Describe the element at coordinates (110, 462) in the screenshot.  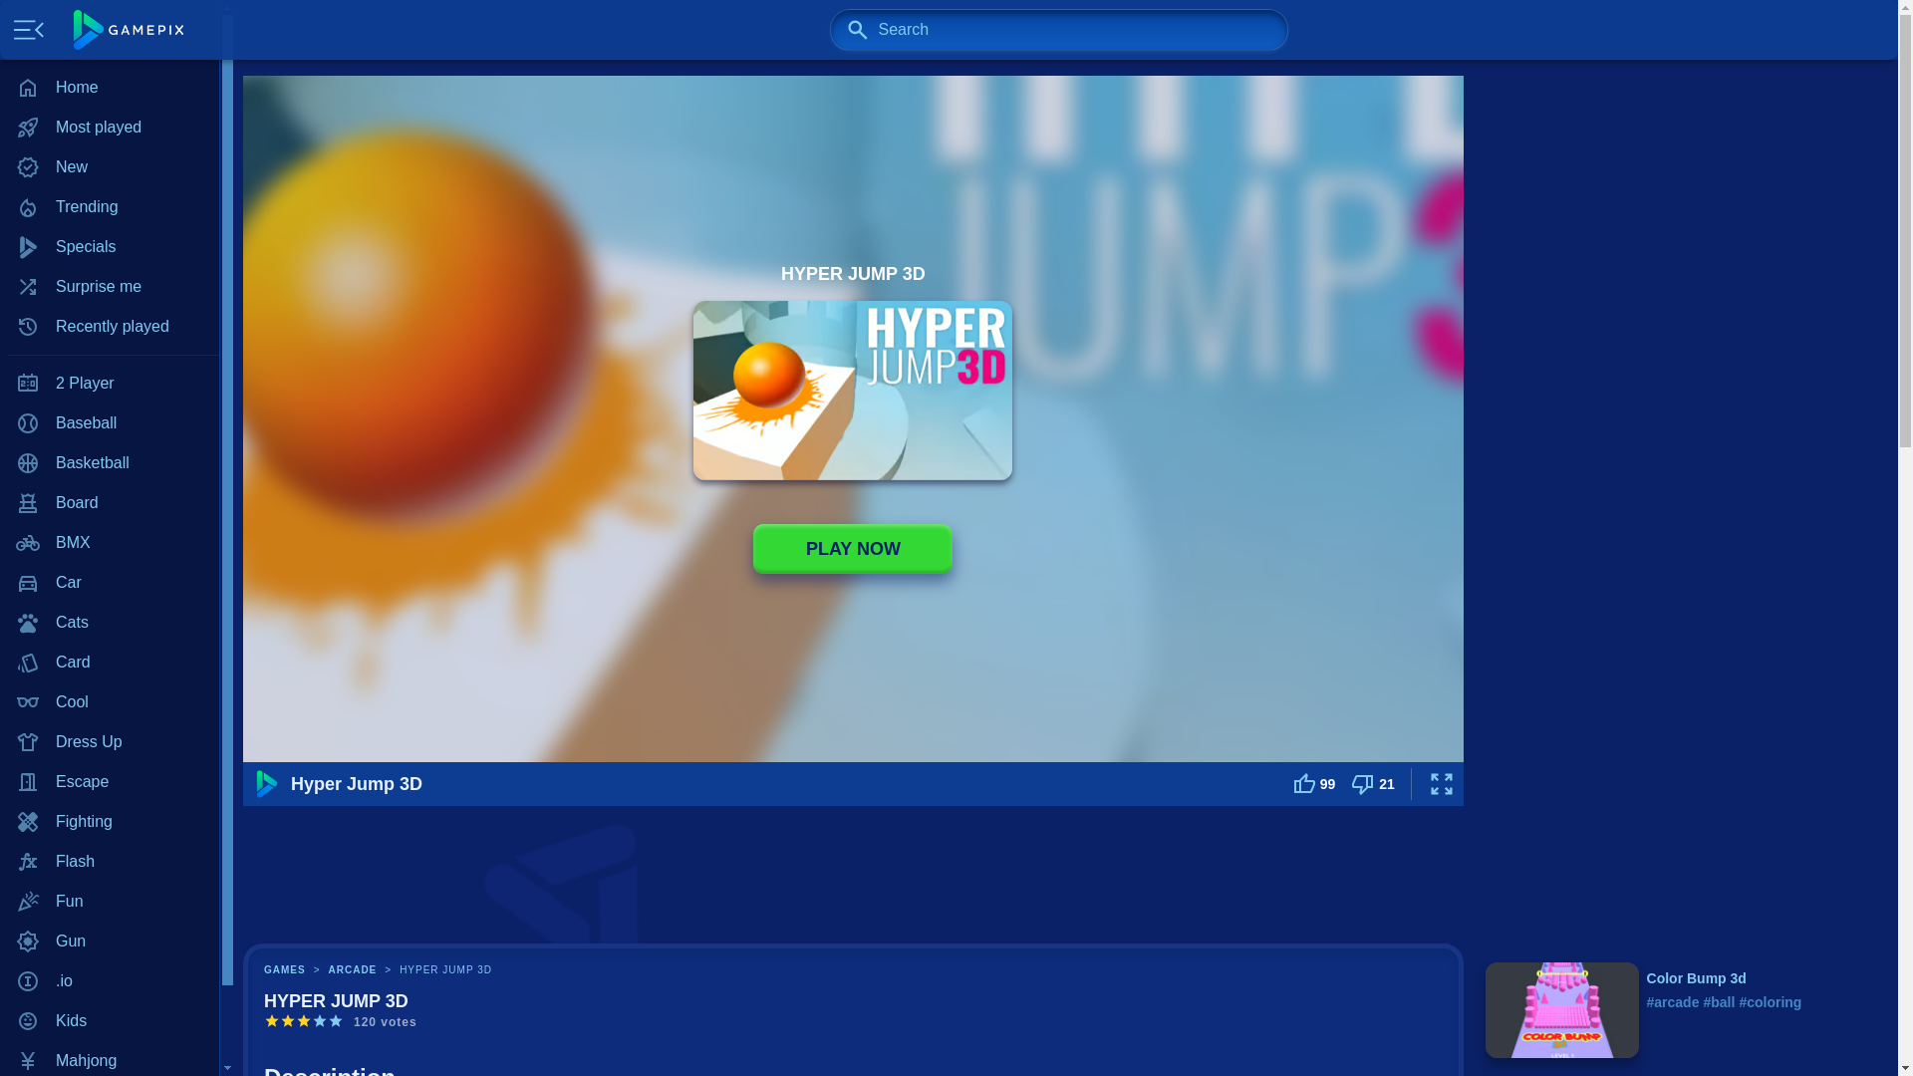
I see `Basketball` at that location.